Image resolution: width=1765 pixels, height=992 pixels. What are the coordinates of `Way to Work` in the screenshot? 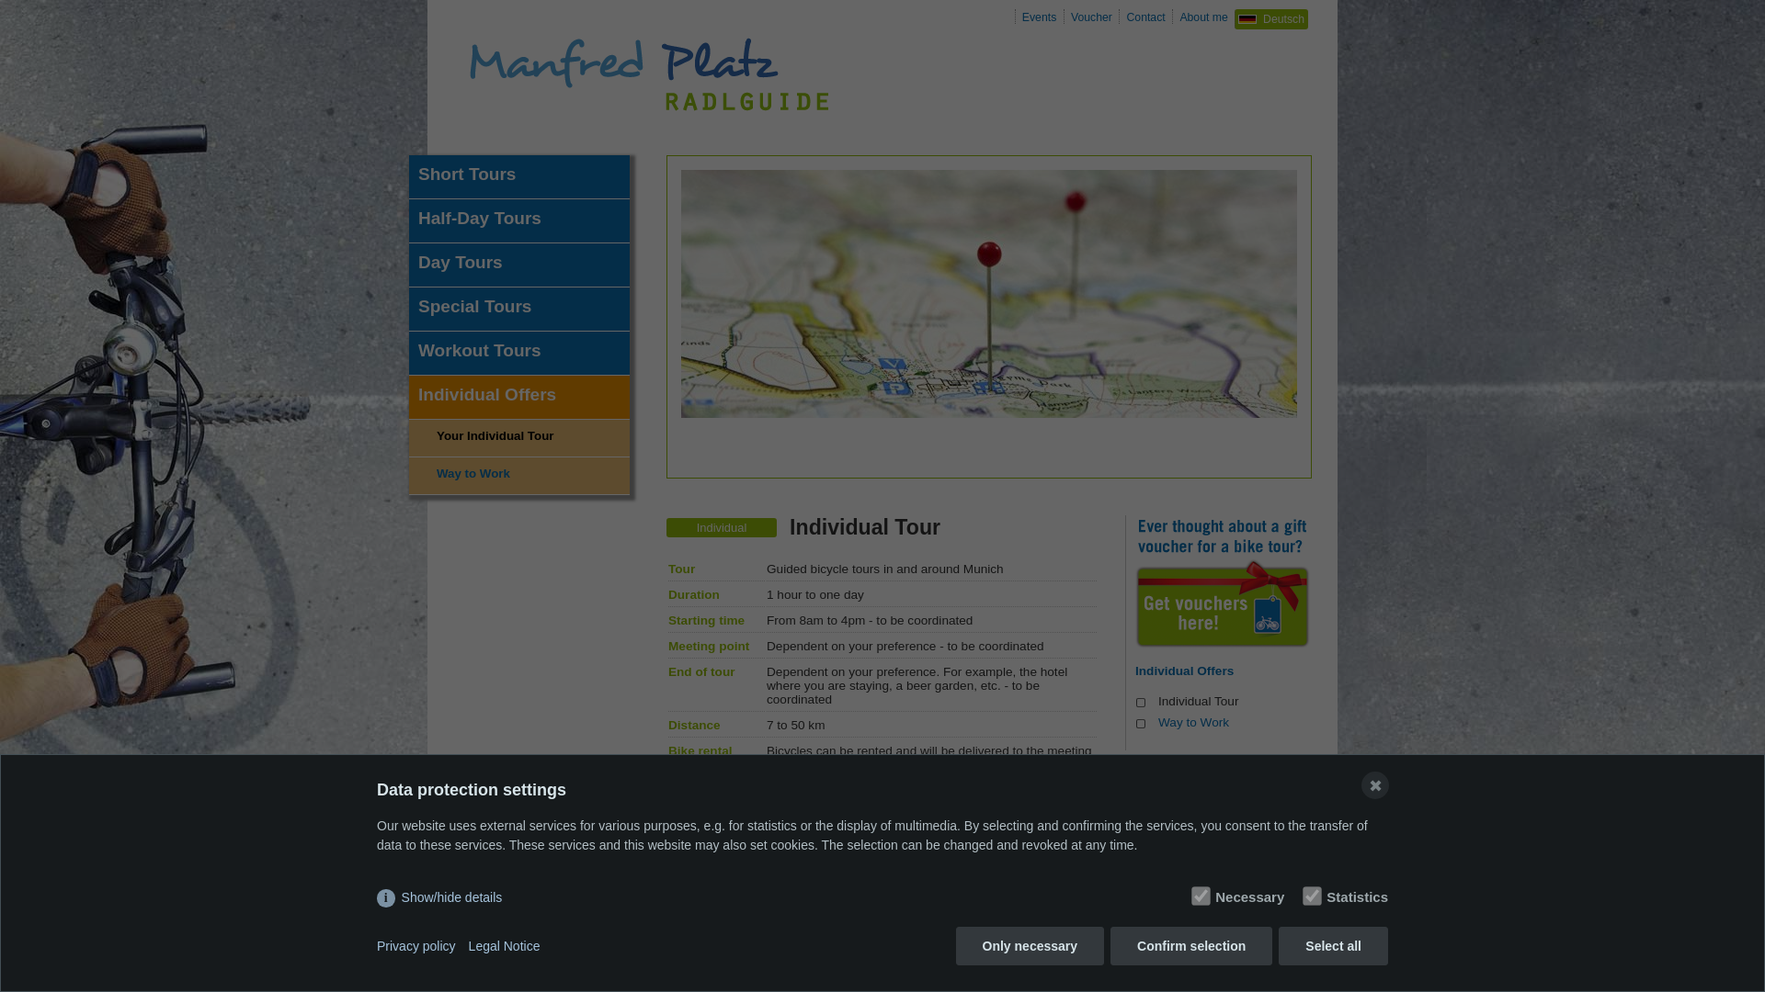 It's located at (1193, 722).